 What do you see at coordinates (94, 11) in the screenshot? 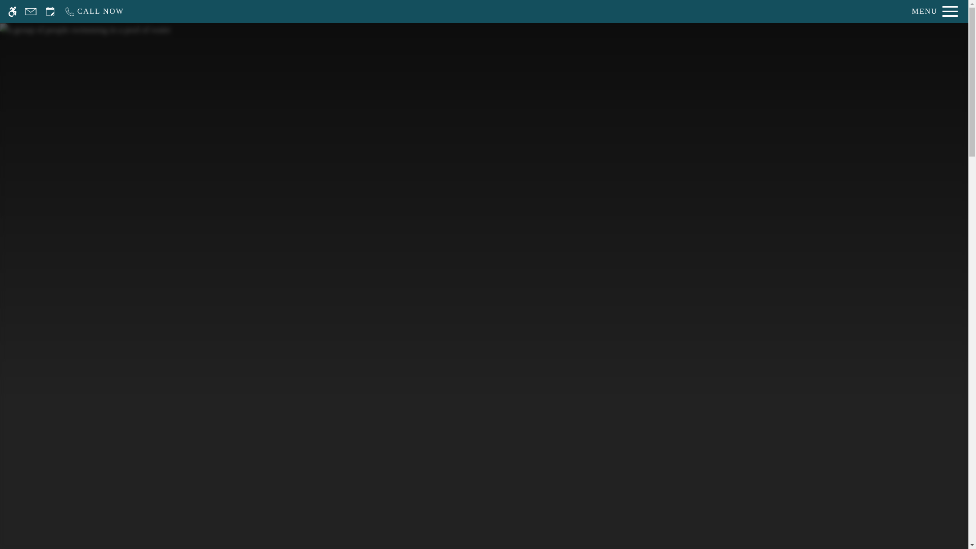
I see `Call now` at bounding box center [94, 11].